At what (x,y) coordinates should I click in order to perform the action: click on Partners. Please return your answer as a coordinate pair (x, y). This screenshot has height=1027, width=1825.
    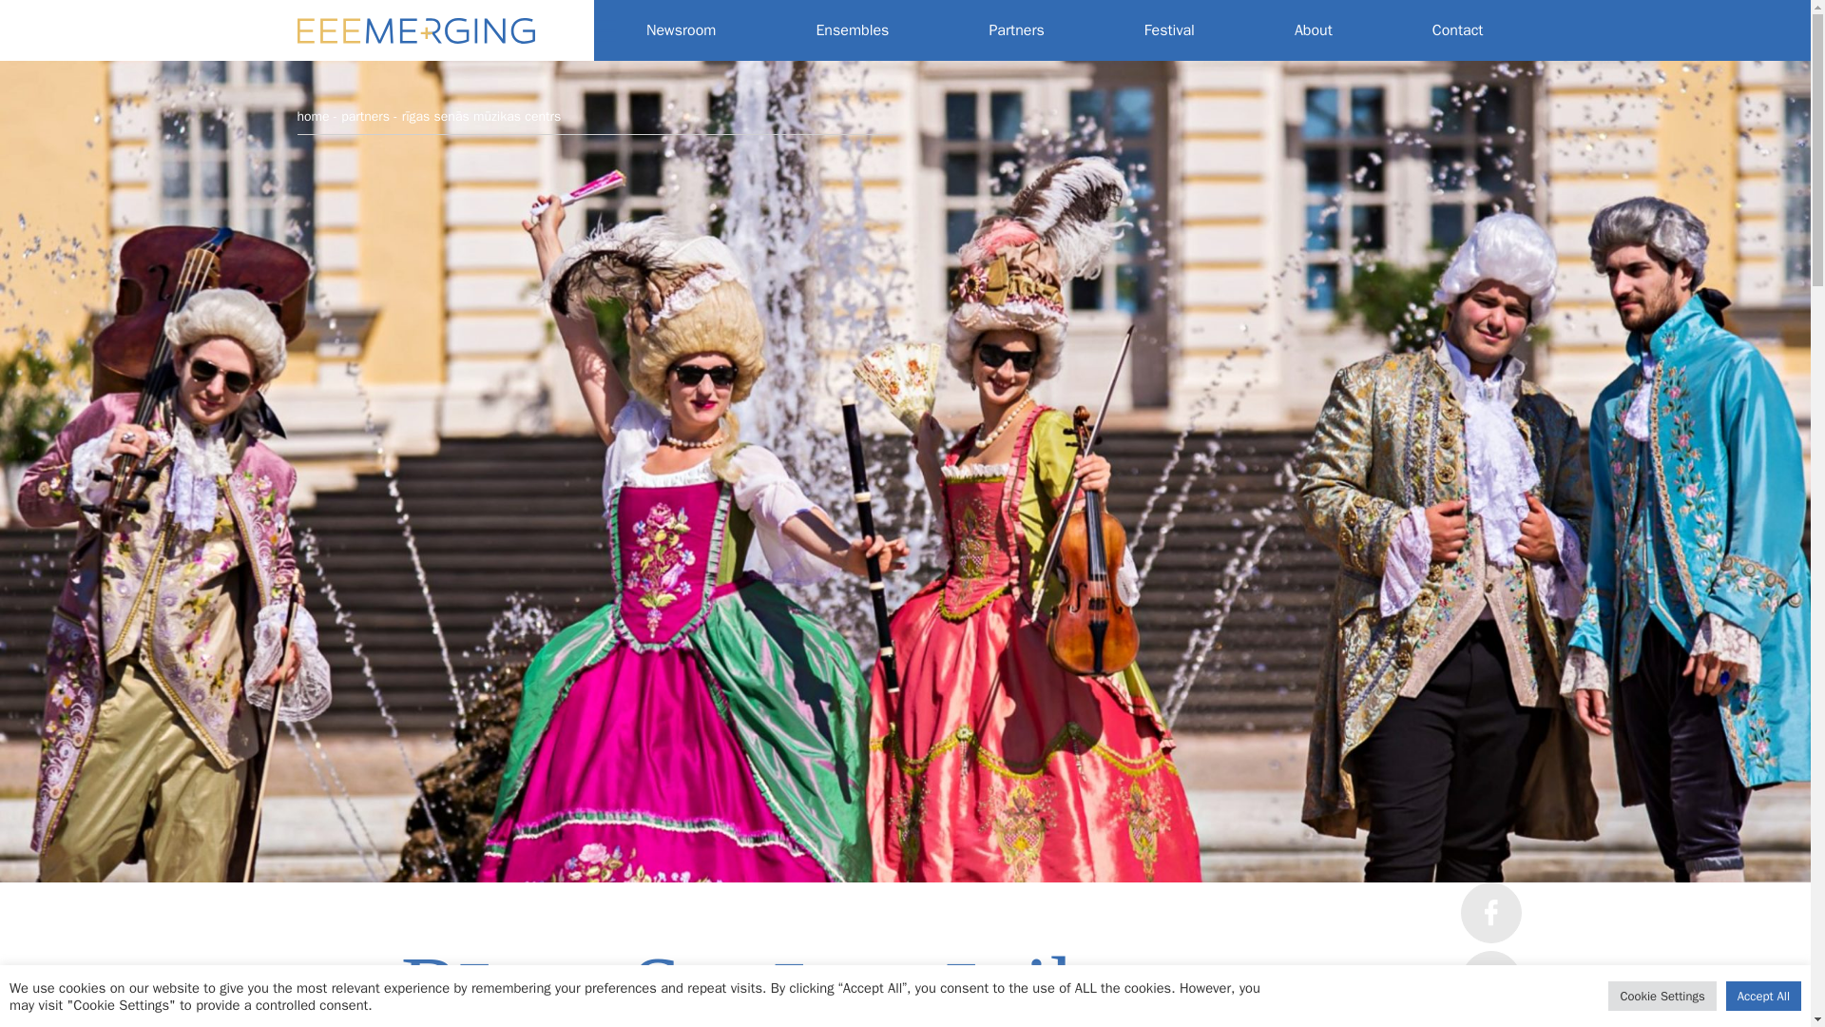
    Looking at the image, I should click on (1016, 30).